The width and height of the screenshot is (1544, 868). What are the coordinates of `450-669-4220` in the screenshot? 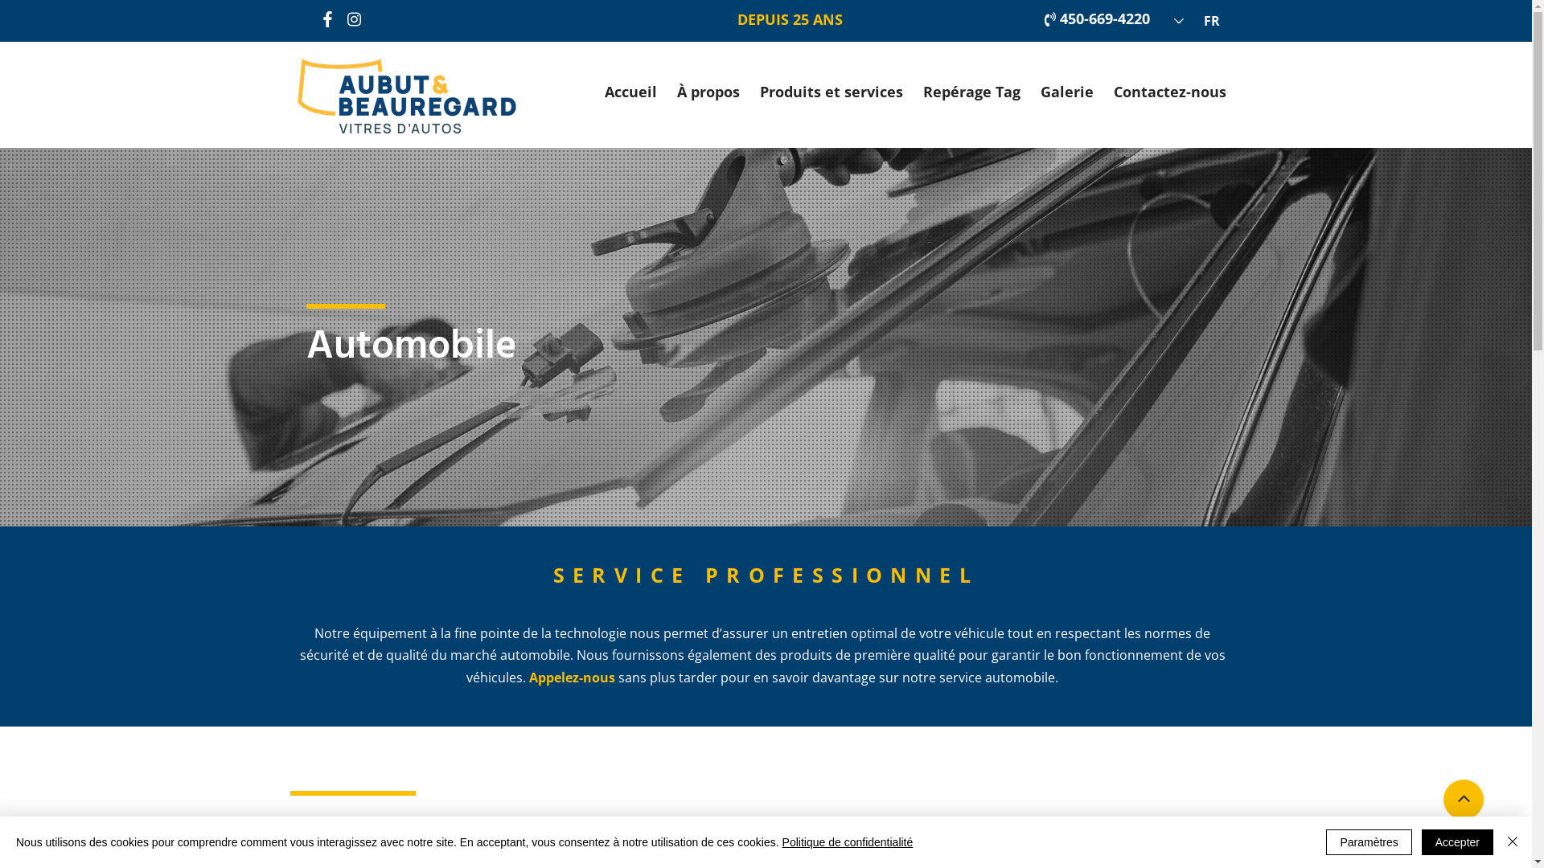 It's located at (1105, 21).